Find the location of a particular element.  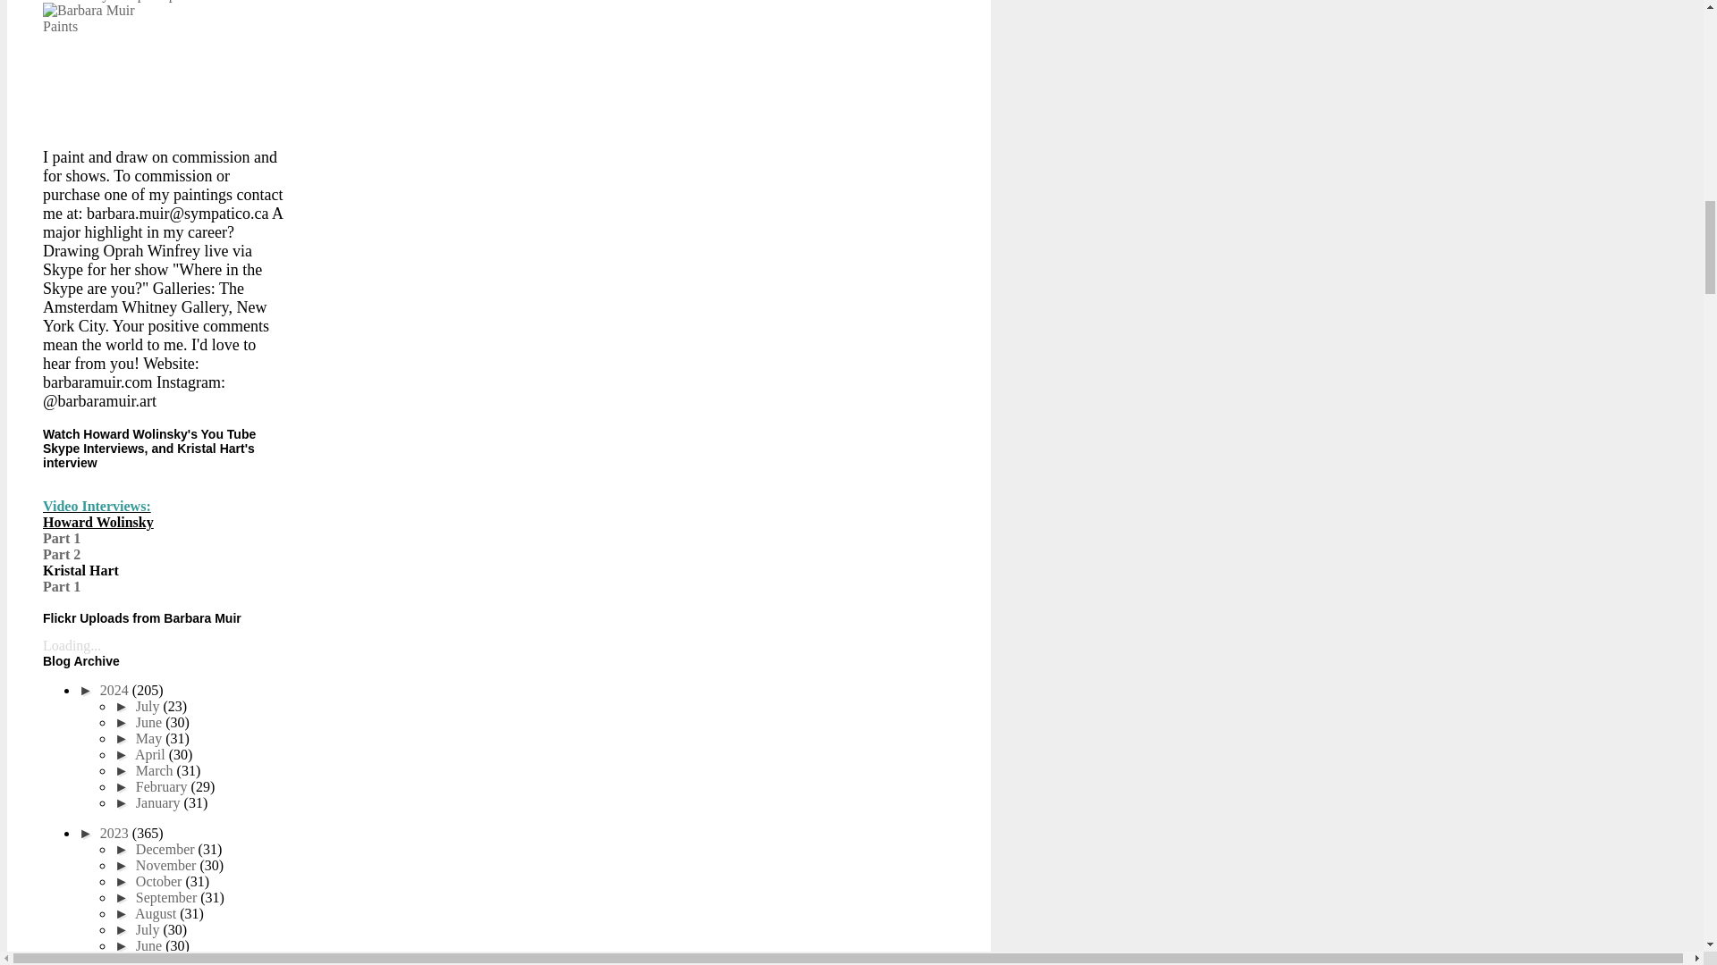

View my complete profile is located at coordinates (131, 1).